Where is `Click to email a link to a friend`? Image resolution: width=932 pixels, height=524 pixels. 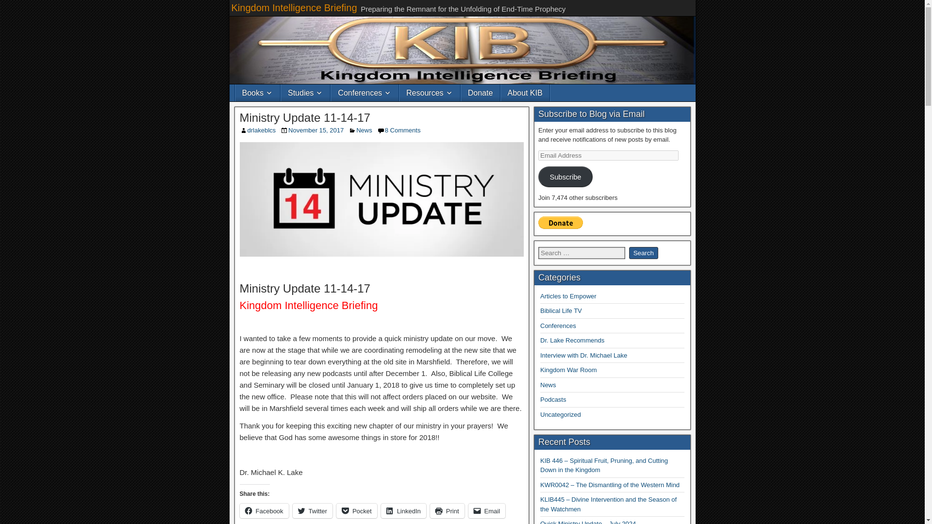
Click to email a link to a friend is located at coordinates (487, 510).